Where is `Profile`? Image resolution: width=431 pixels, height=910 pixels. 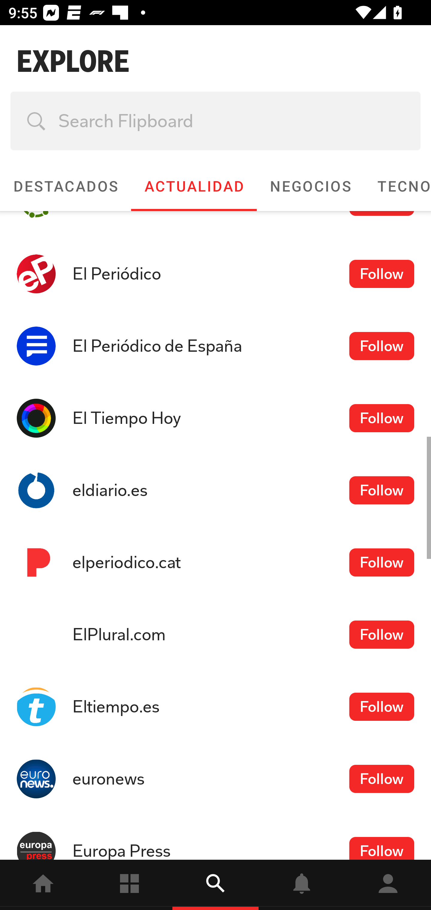 Profile is located at coordinates (388, 885).